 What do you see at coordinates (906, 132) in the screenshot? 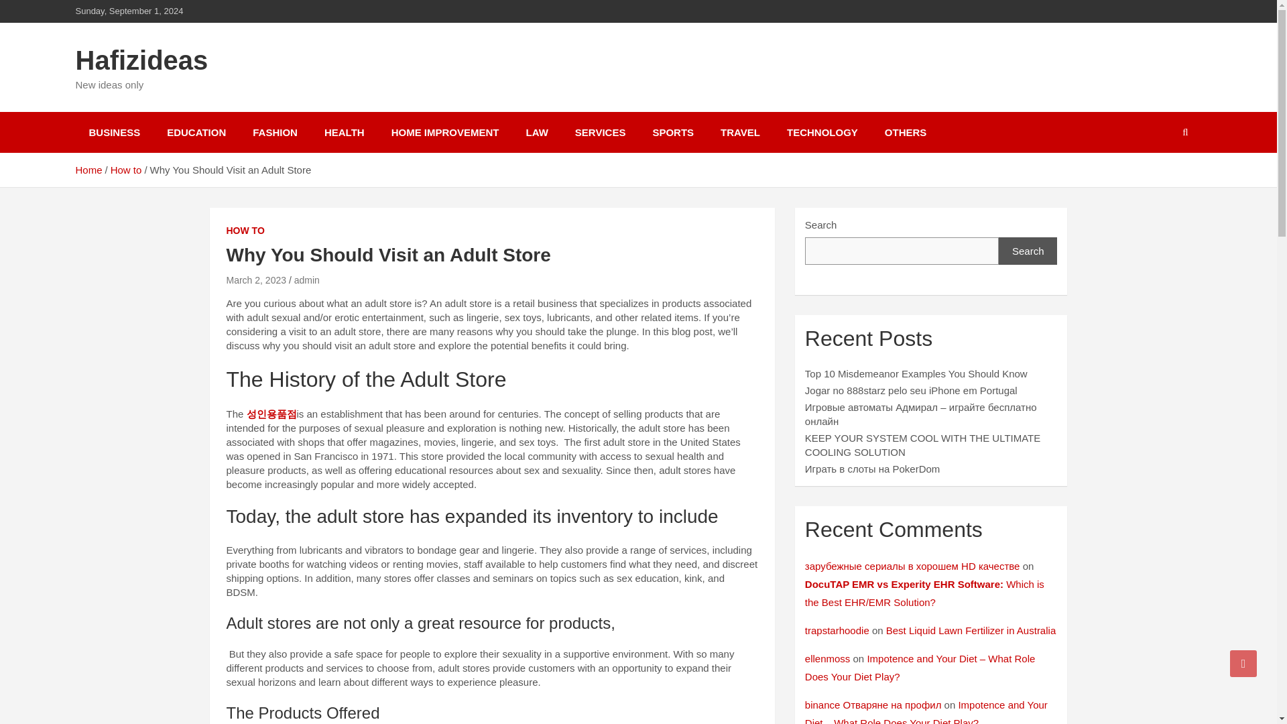
I see `OTHERS` at bounding box center [906, 132].